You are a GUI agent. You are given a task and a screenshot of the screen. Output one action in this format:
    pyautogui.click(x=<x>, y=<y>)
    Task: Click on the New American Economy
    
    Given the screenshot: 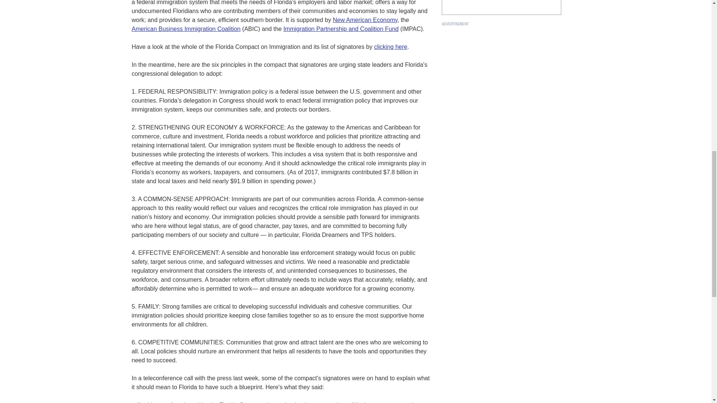 What is the action you would take?
    pyautogui.click(x=364, y=20)
    